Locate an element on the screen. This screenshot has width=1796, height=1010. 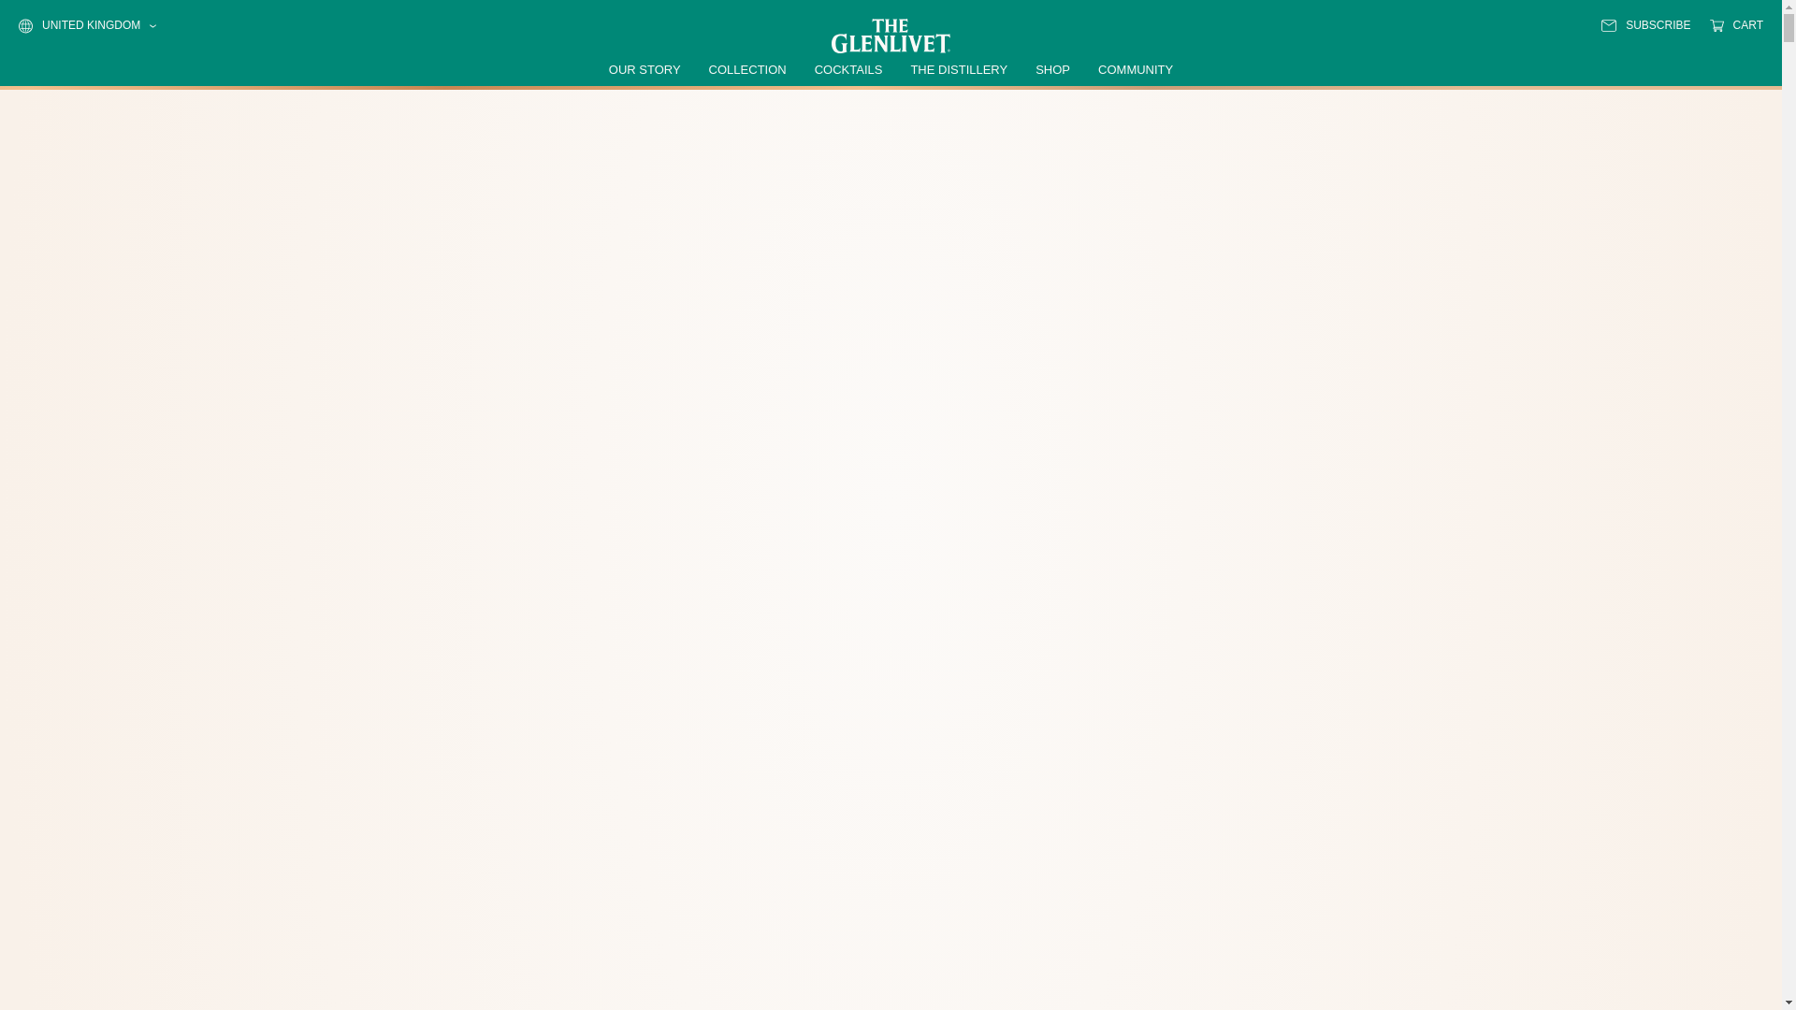
COLLECTION is located at coordinates (747, 69).